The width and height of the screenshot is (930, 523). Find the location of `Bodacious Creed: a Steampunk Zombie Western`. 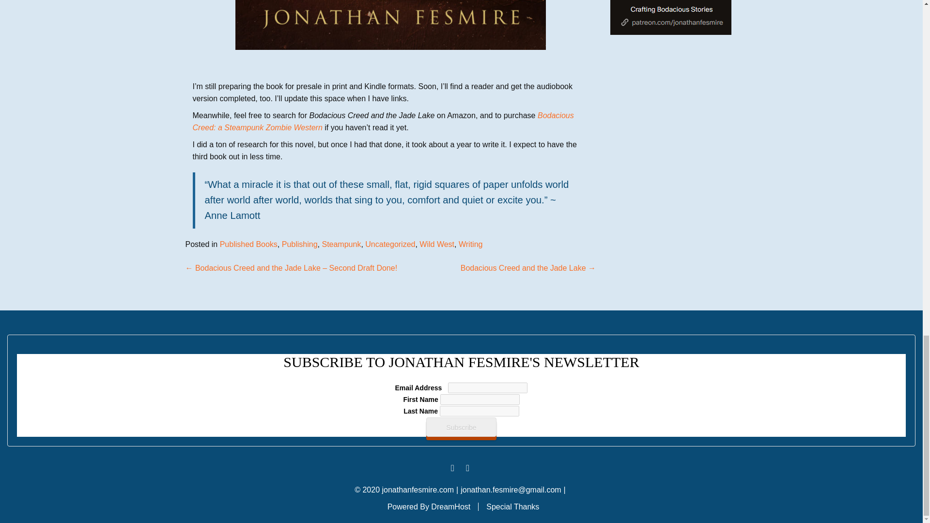

Bodacious Creed: a Steampunk Zombie Western is located at coordinates (383, 122).